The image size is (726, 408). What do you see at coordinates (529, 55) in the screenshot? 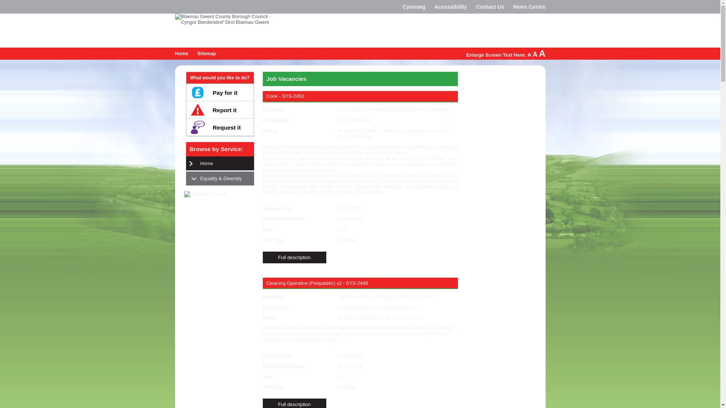
I see `A` at bounding box center [529, 55].